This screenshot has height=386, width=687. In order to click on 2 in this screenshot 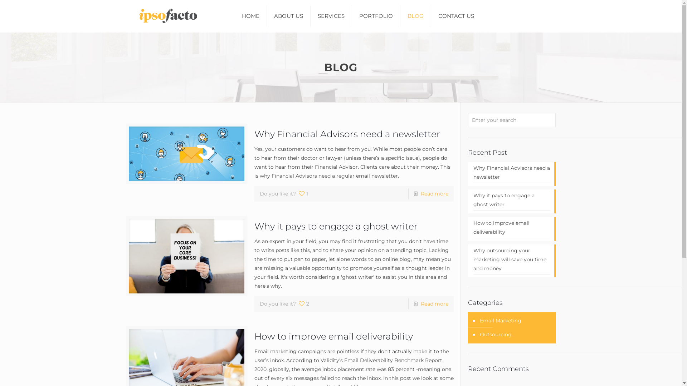, I will do `click(303, 304)`.